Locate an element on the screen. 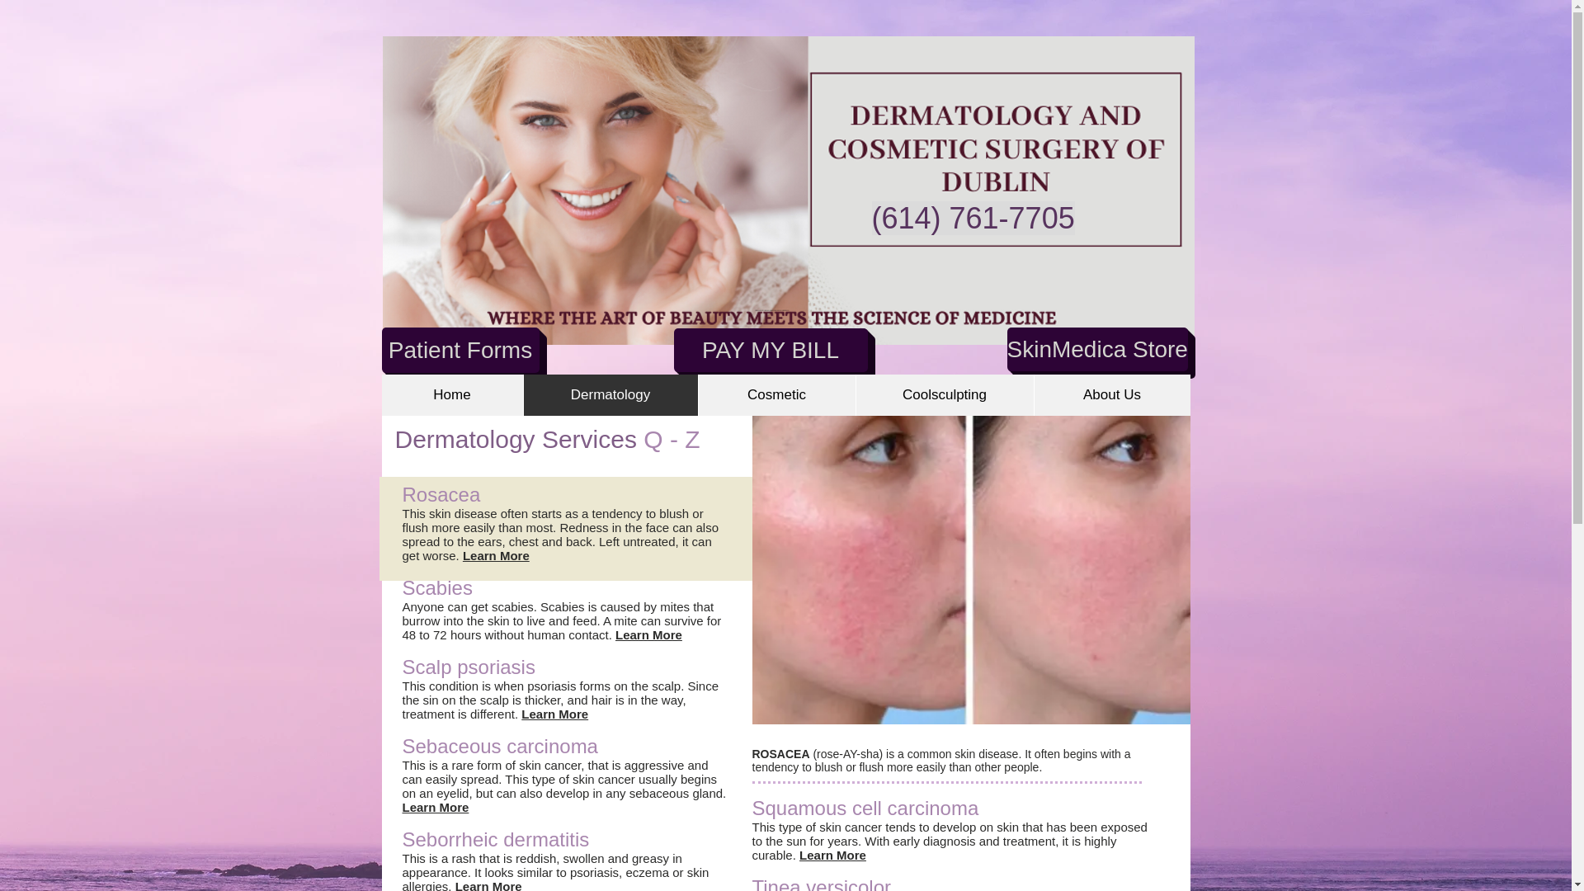  Coolsculpting is located at coordinates (944, 394).